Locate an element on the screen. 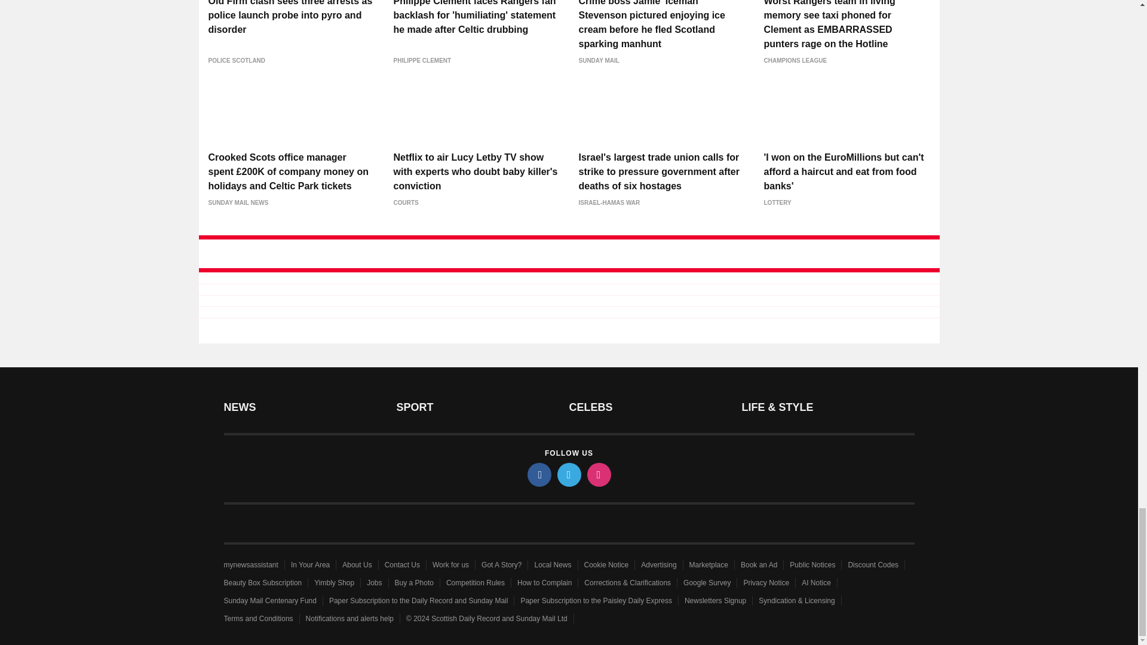 The width and height of the screenshot is (1147, 645). facebook is located at coordinates (538, 475).